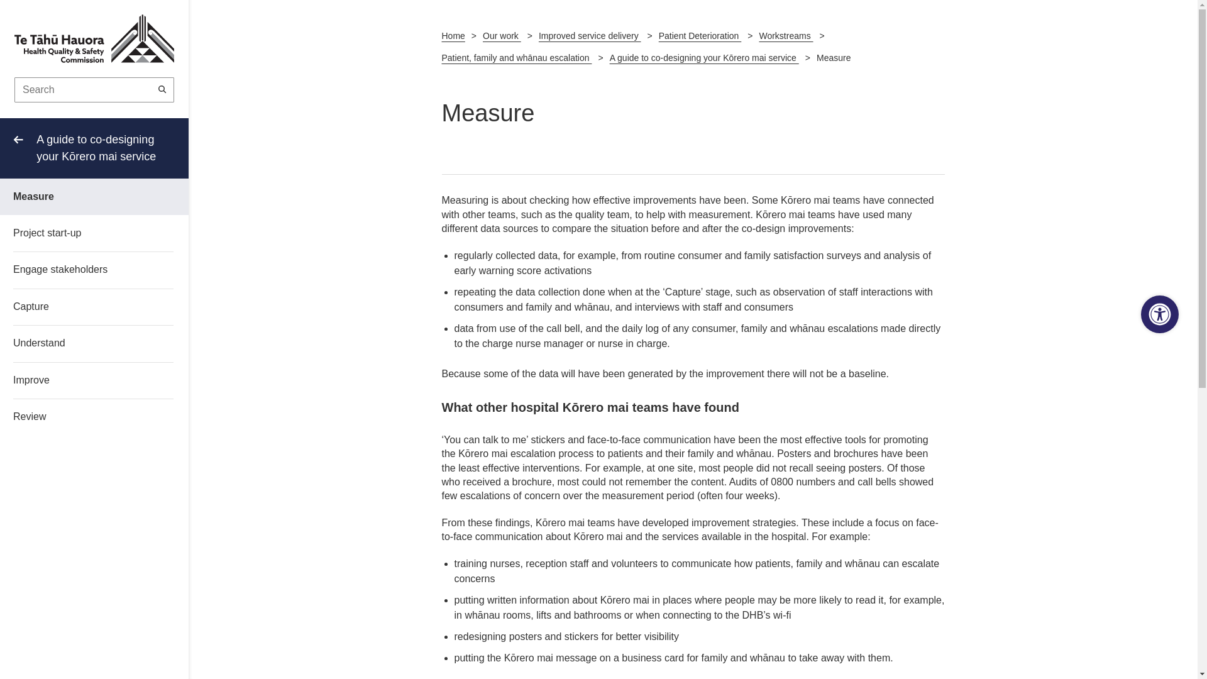  What do you see at coordinates (80, 269) in the screenshot?
I see `Engage stakeholders` at bounding box center [80, 269].